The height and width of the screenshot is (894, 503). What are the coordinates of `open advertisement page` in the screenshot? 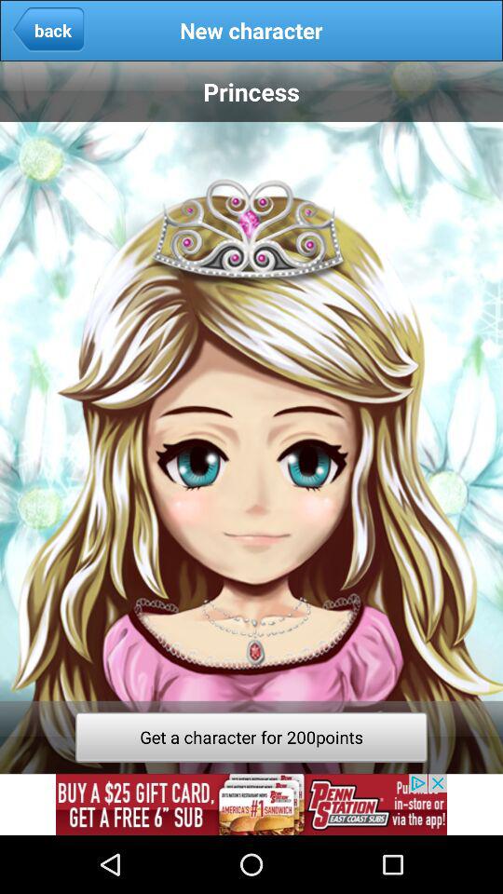 It's located at (251, 805).